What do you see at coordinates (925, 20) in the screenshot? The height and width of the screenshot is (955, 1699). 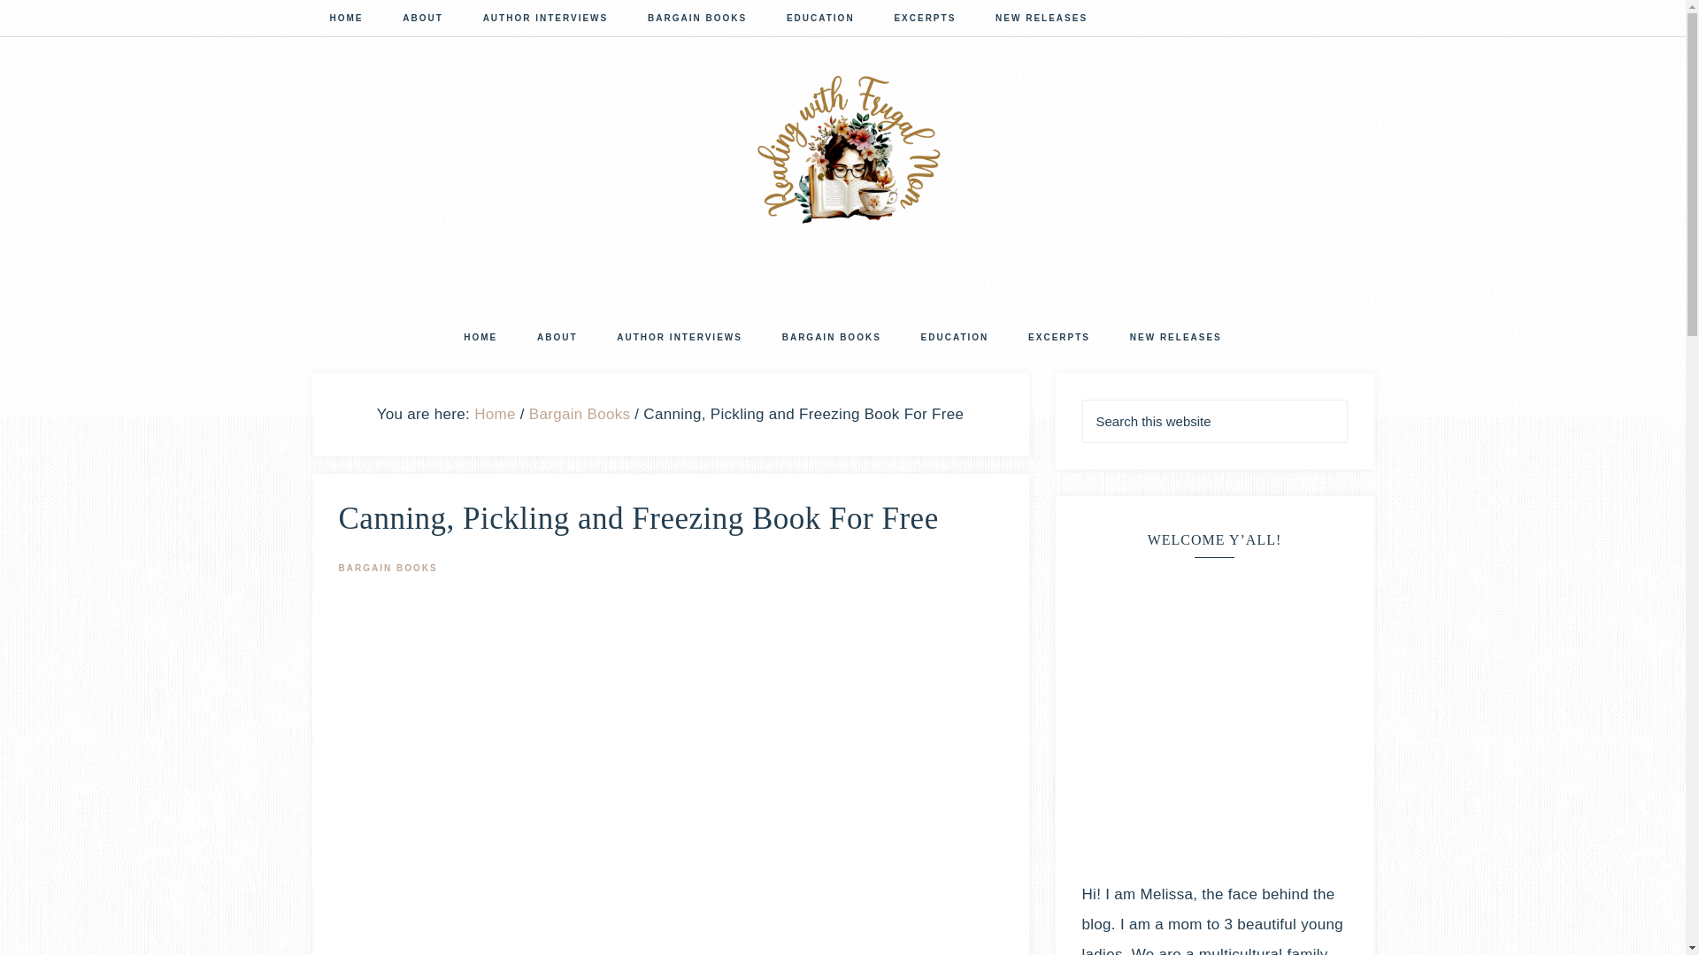 I see `EXCERPTS` at bounding box center [925, 20].